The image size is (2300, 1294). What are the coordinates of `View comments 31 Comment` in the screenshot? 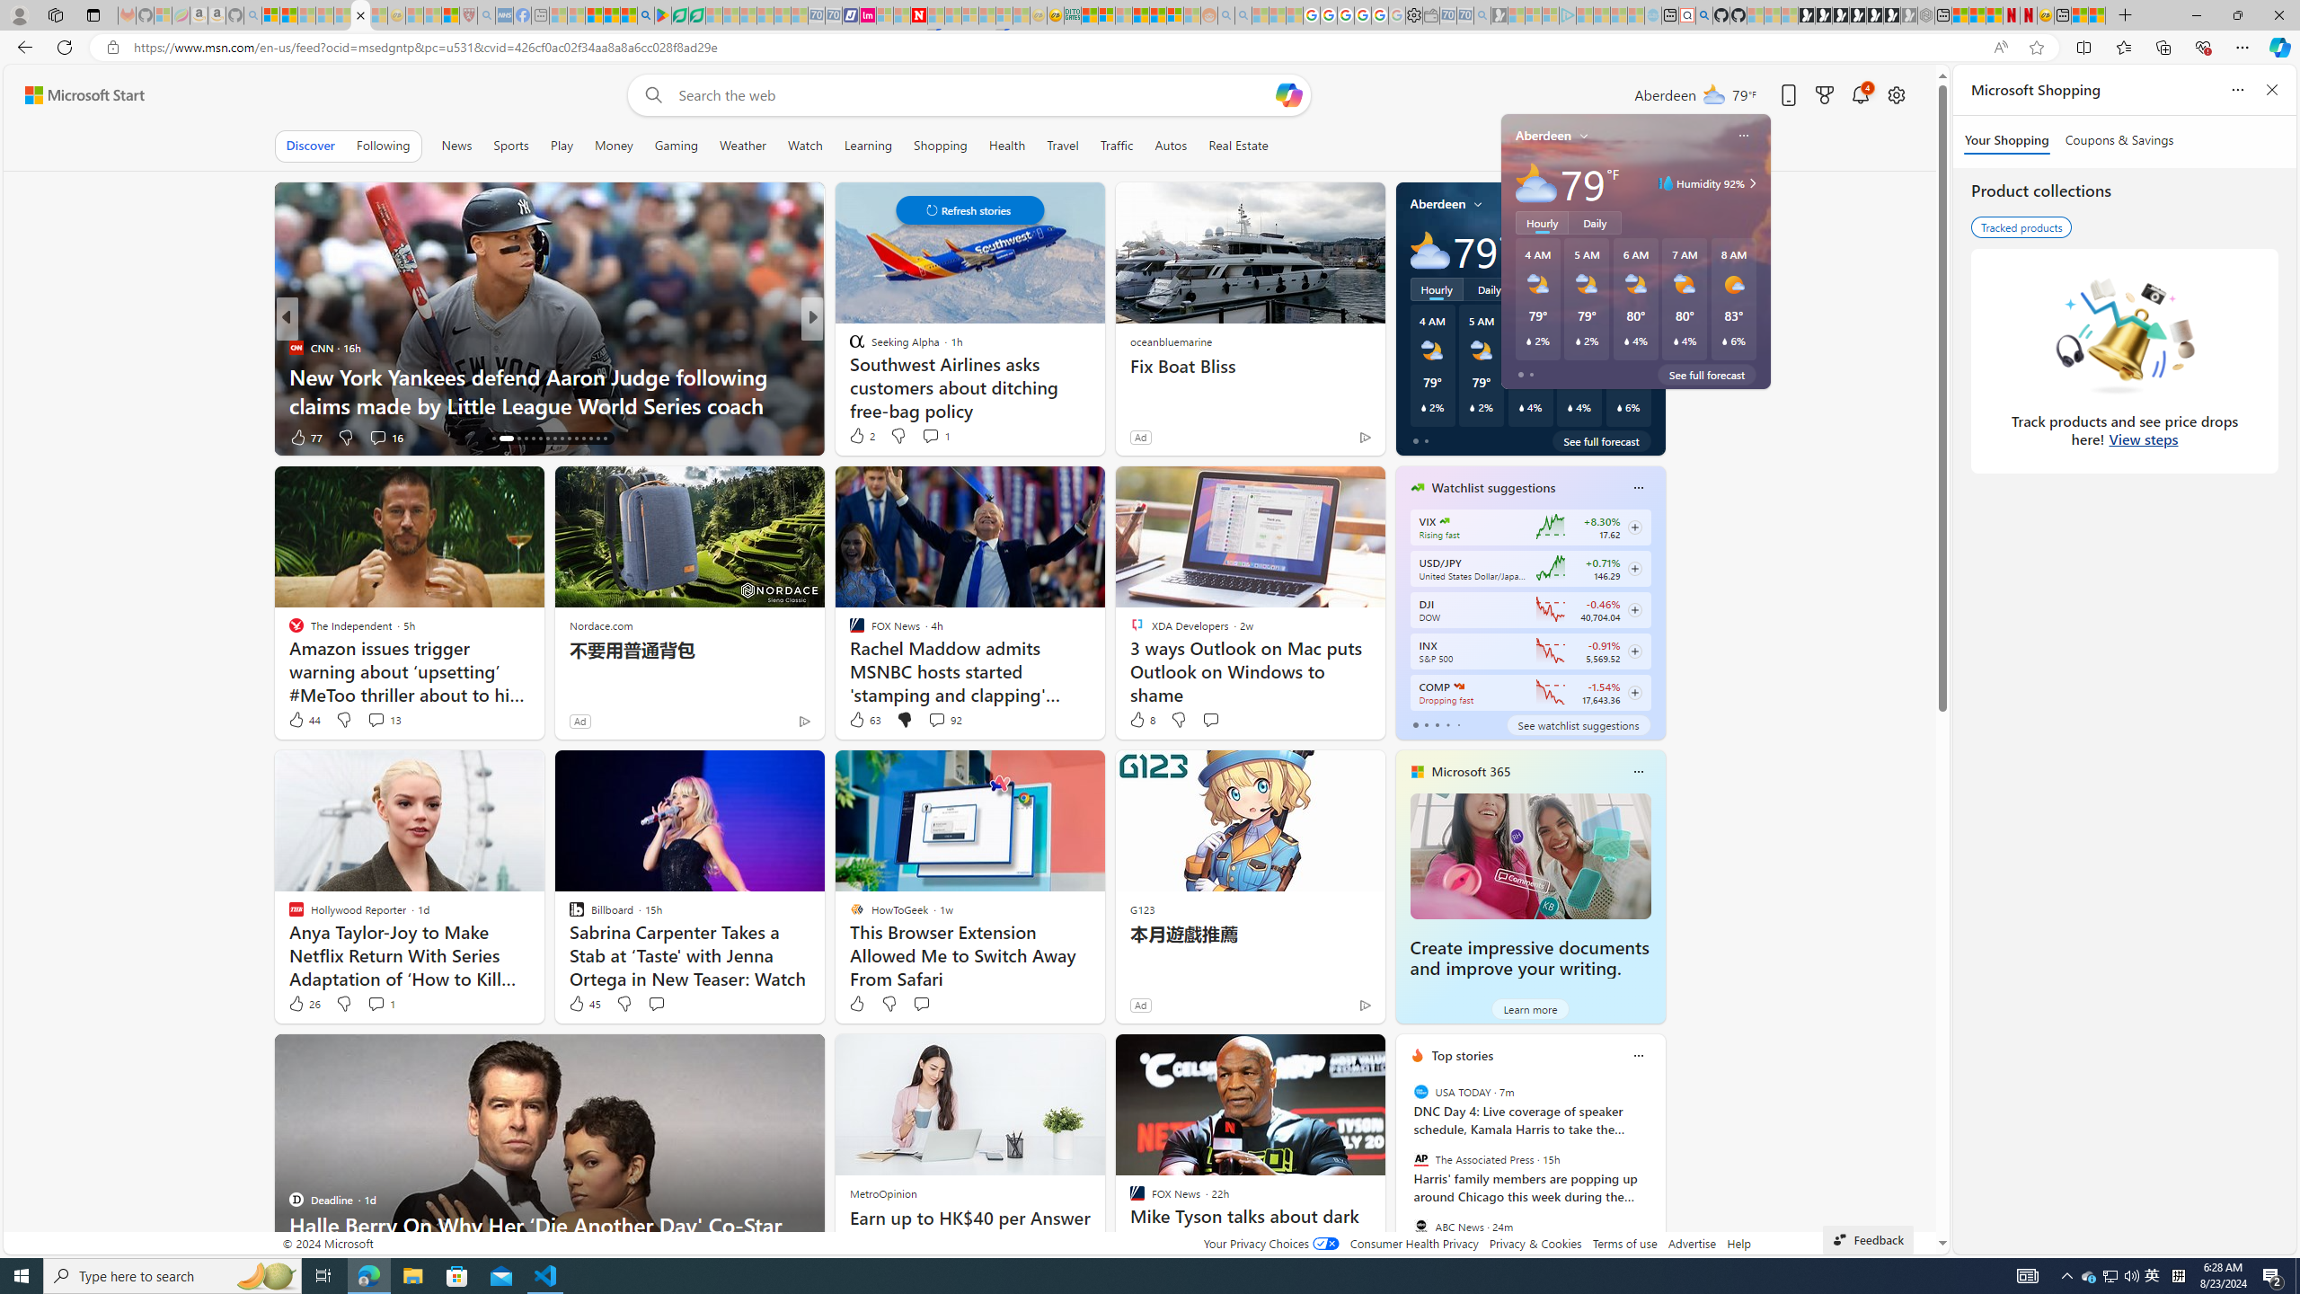 It's located at (943, 437).